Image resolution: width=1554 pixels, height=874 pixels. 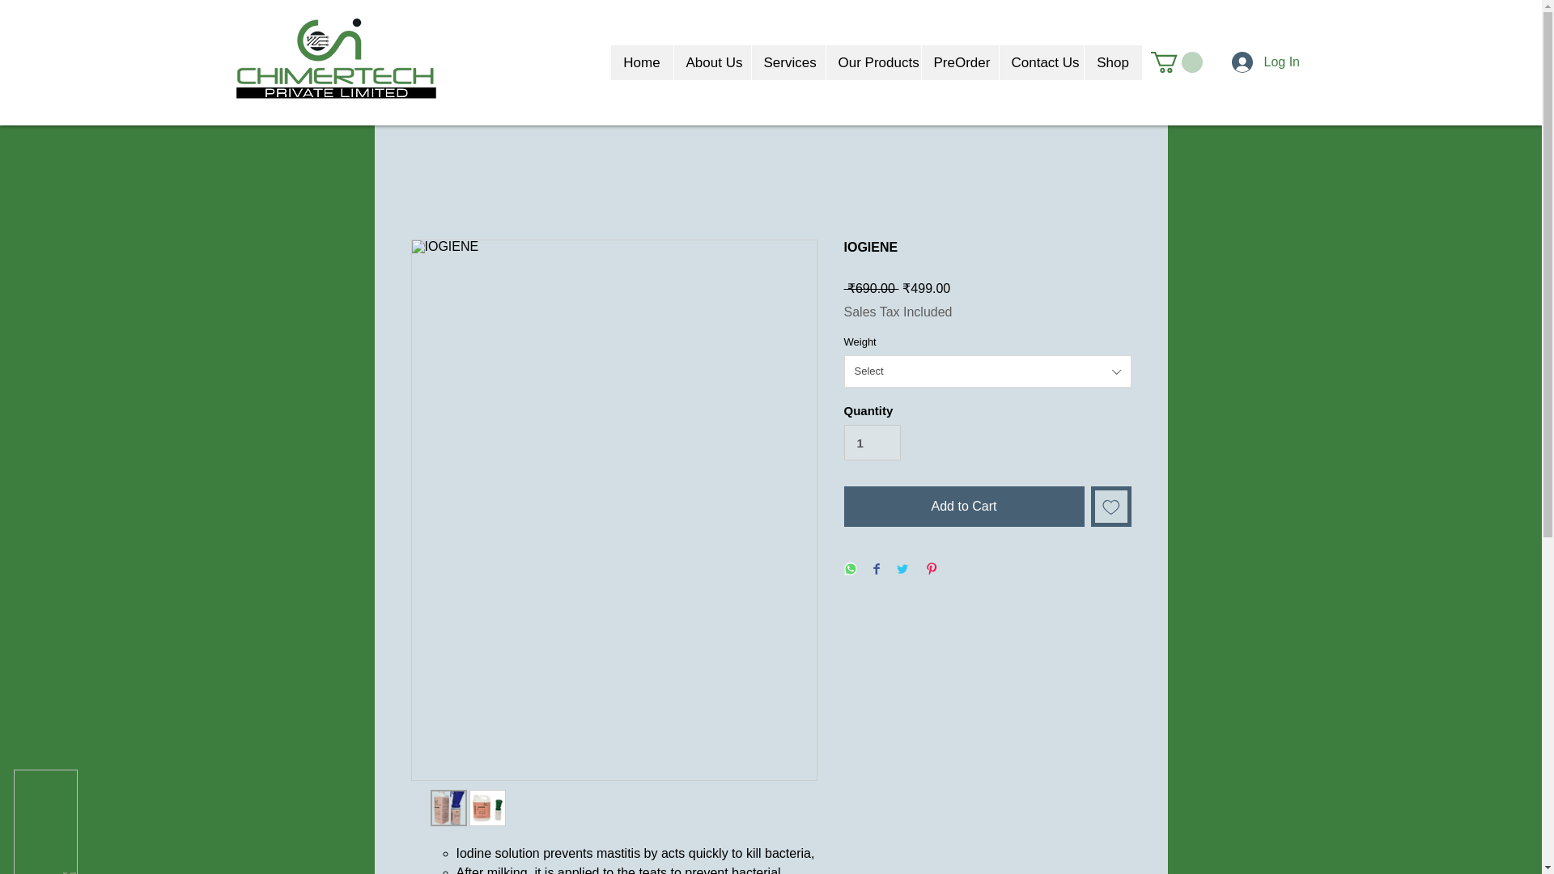 What do you see at coordinates (960, 63) in the screenshot?
I see `PreOrder` at bounding box center [960, 63].